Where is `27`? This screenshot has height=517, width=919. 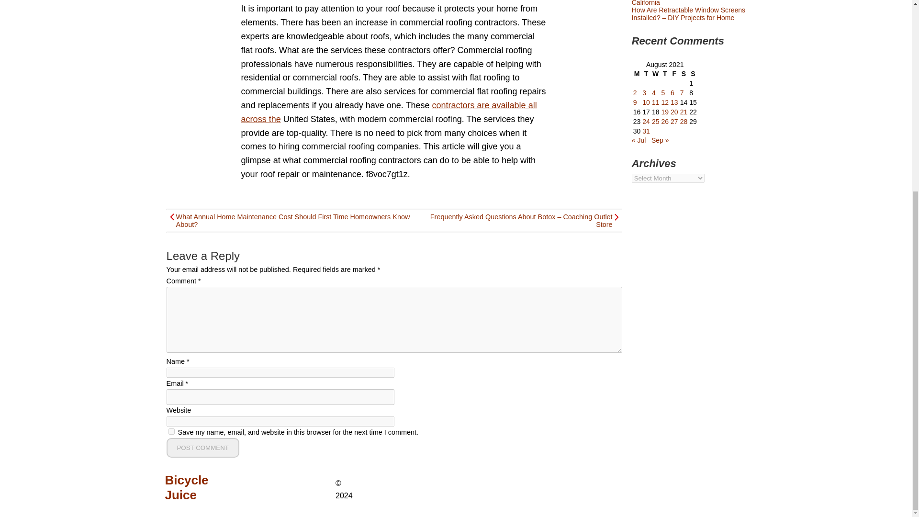 27 is located at coordinates (674, 122).